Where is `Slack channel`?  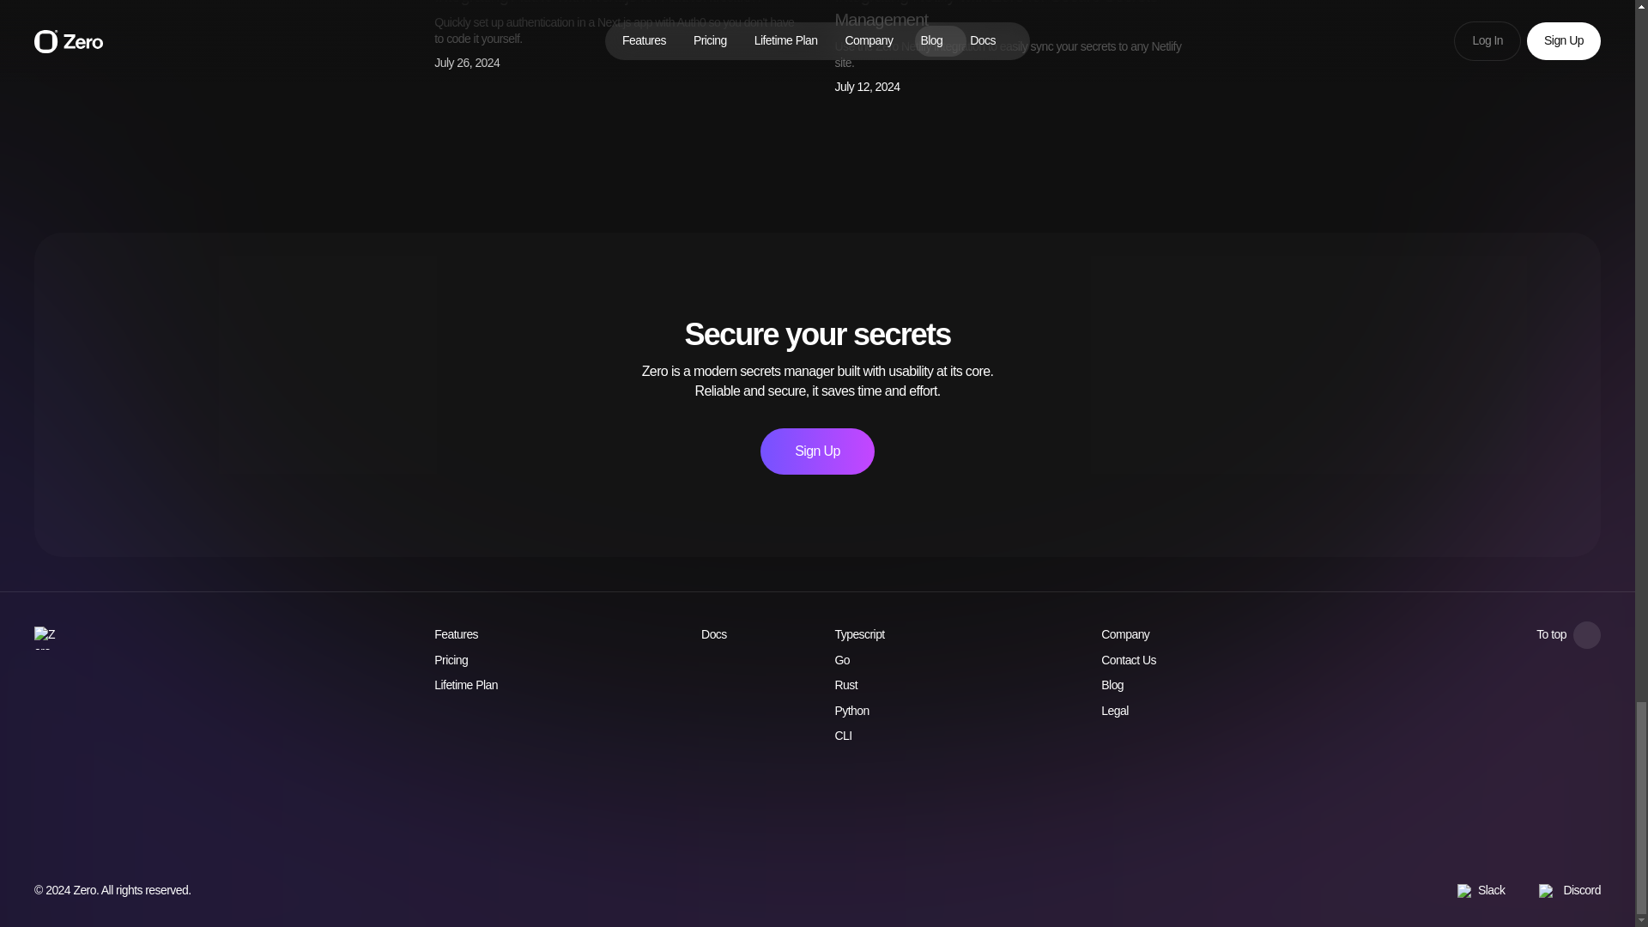
Slack channel is located at coordinates (1480, 891).